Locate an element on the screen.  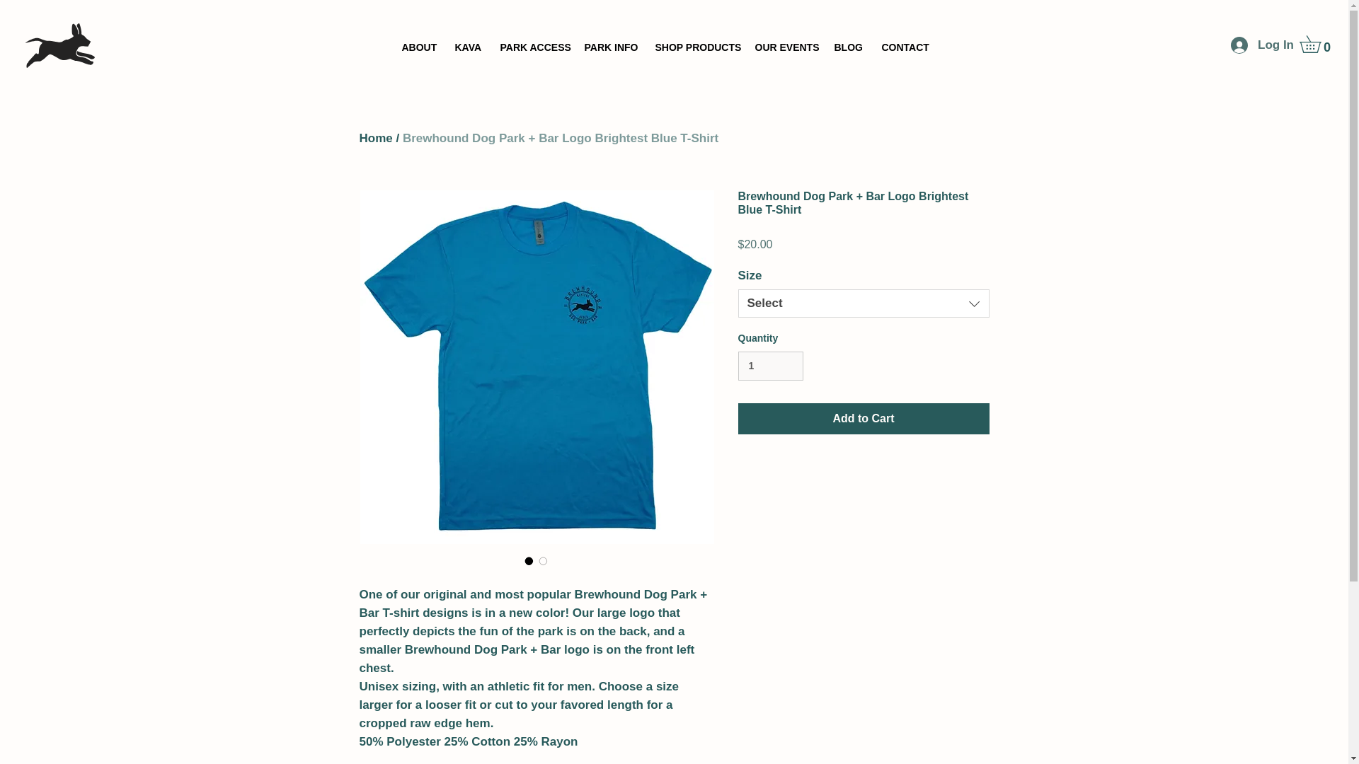
SHOP PRODUCTS is located at coordinates (694, 47).